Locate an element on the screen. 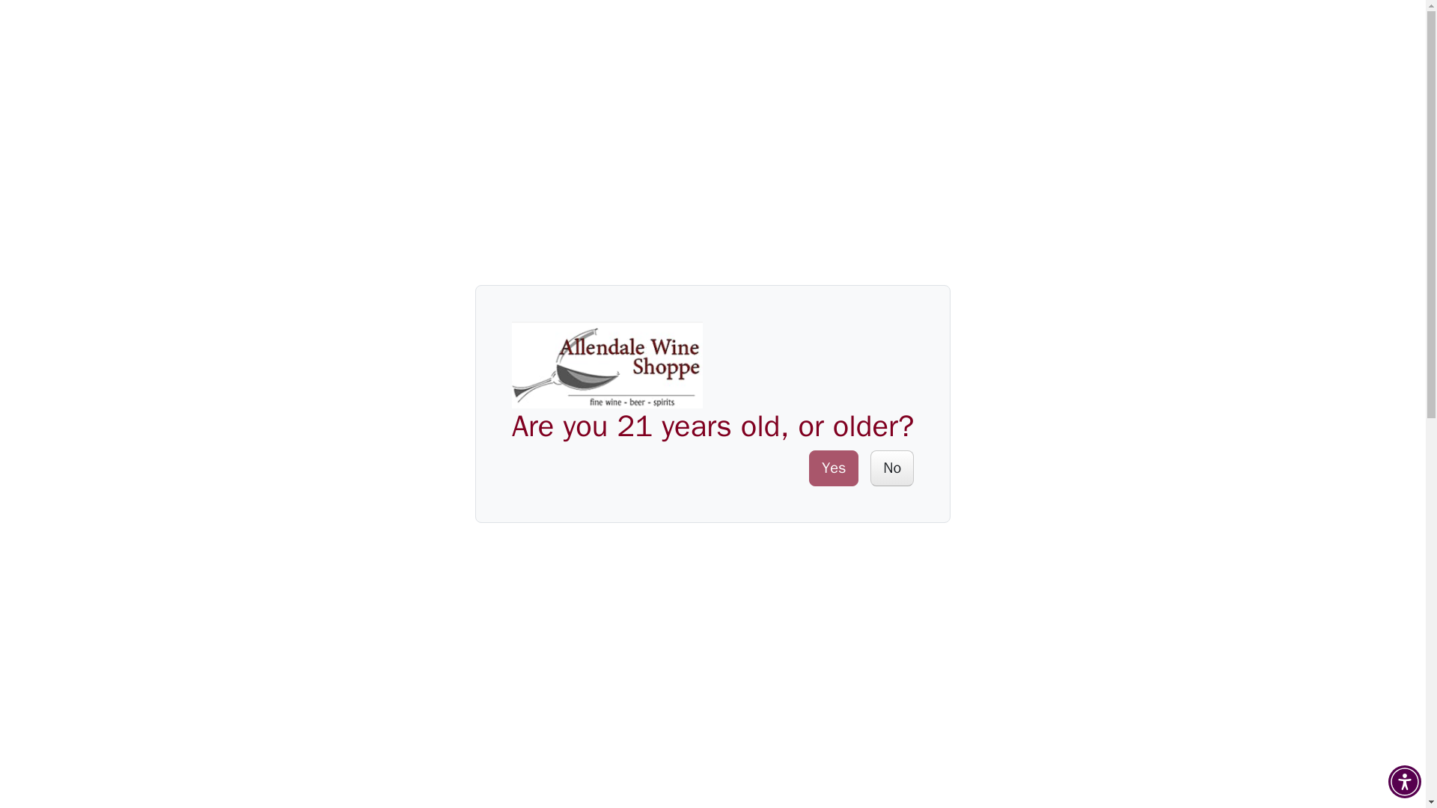 The image size is (1437, 808). Wine Enthusiast 98 point rating. is located at coordinates (771, 542).